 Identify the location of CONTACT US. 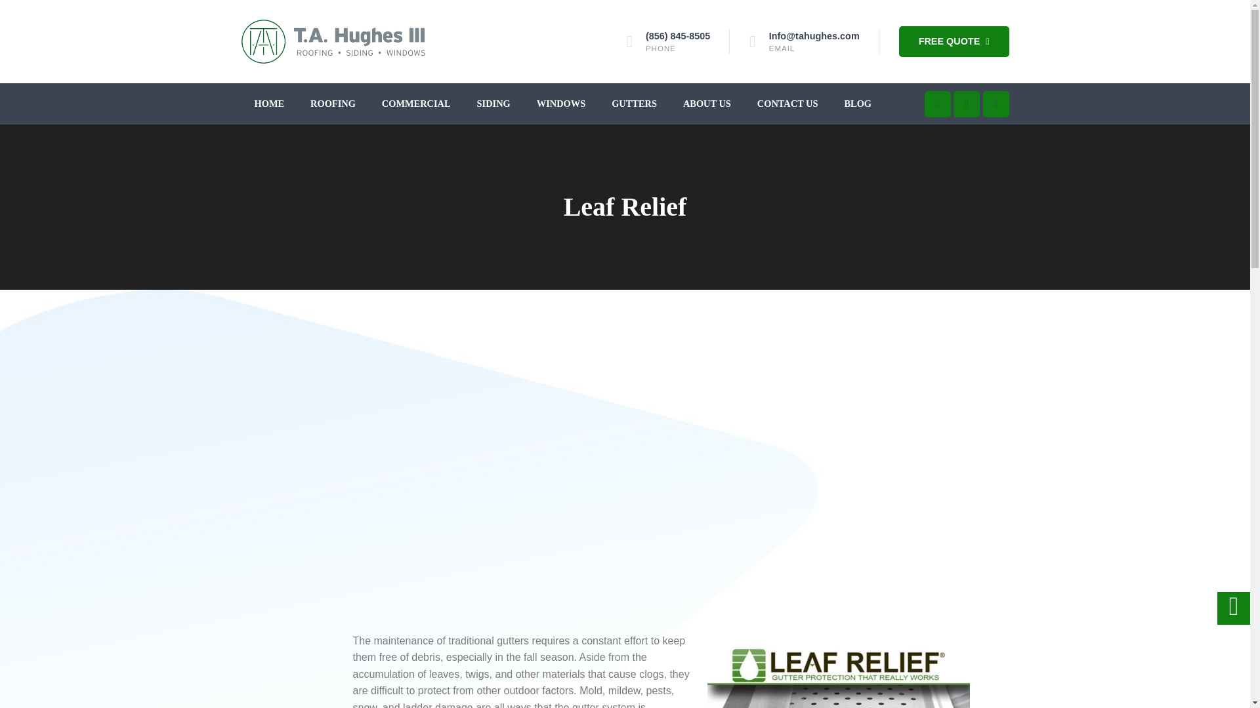
(787, 104).